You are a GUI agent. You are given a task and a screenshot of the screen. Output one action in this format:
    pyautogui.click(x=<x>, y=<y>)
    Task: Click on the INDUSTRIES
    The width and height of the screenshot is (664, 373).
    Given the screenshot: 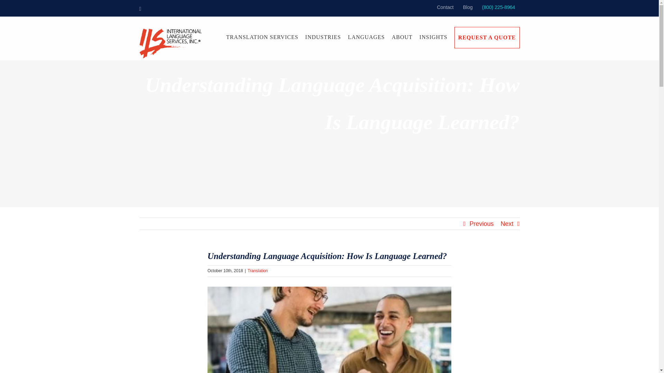 What is the action you would take?
    pyautogui.click(x=323, y=37)
    